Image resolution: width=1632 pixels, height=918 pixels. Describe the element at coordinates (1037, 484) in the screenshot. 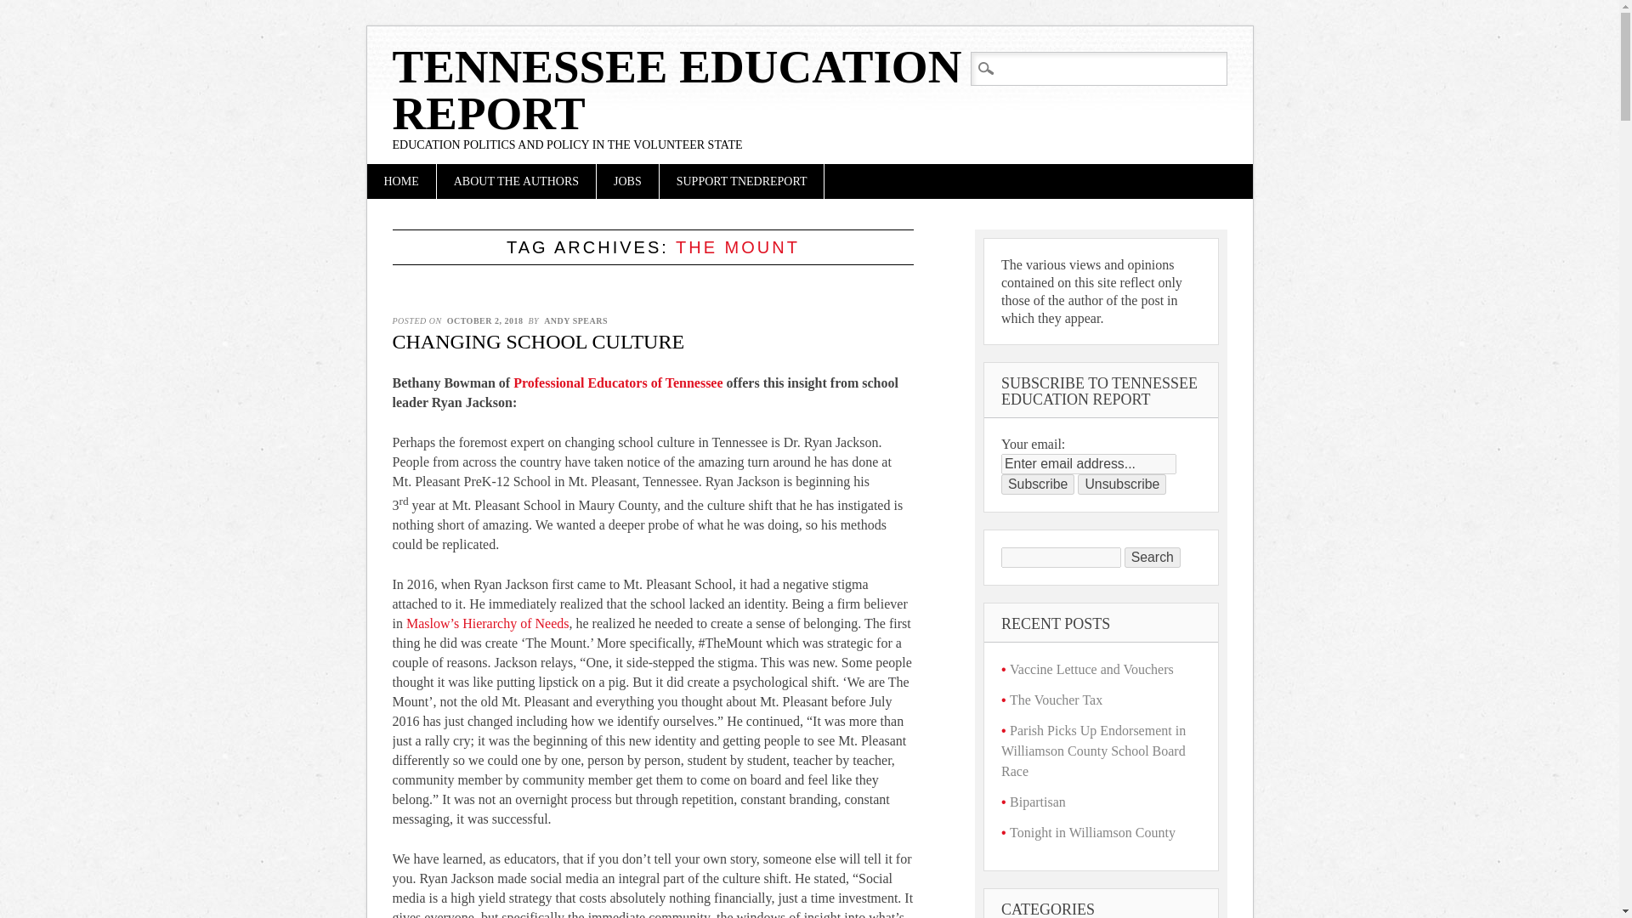

I see `Subscribe` at that location.